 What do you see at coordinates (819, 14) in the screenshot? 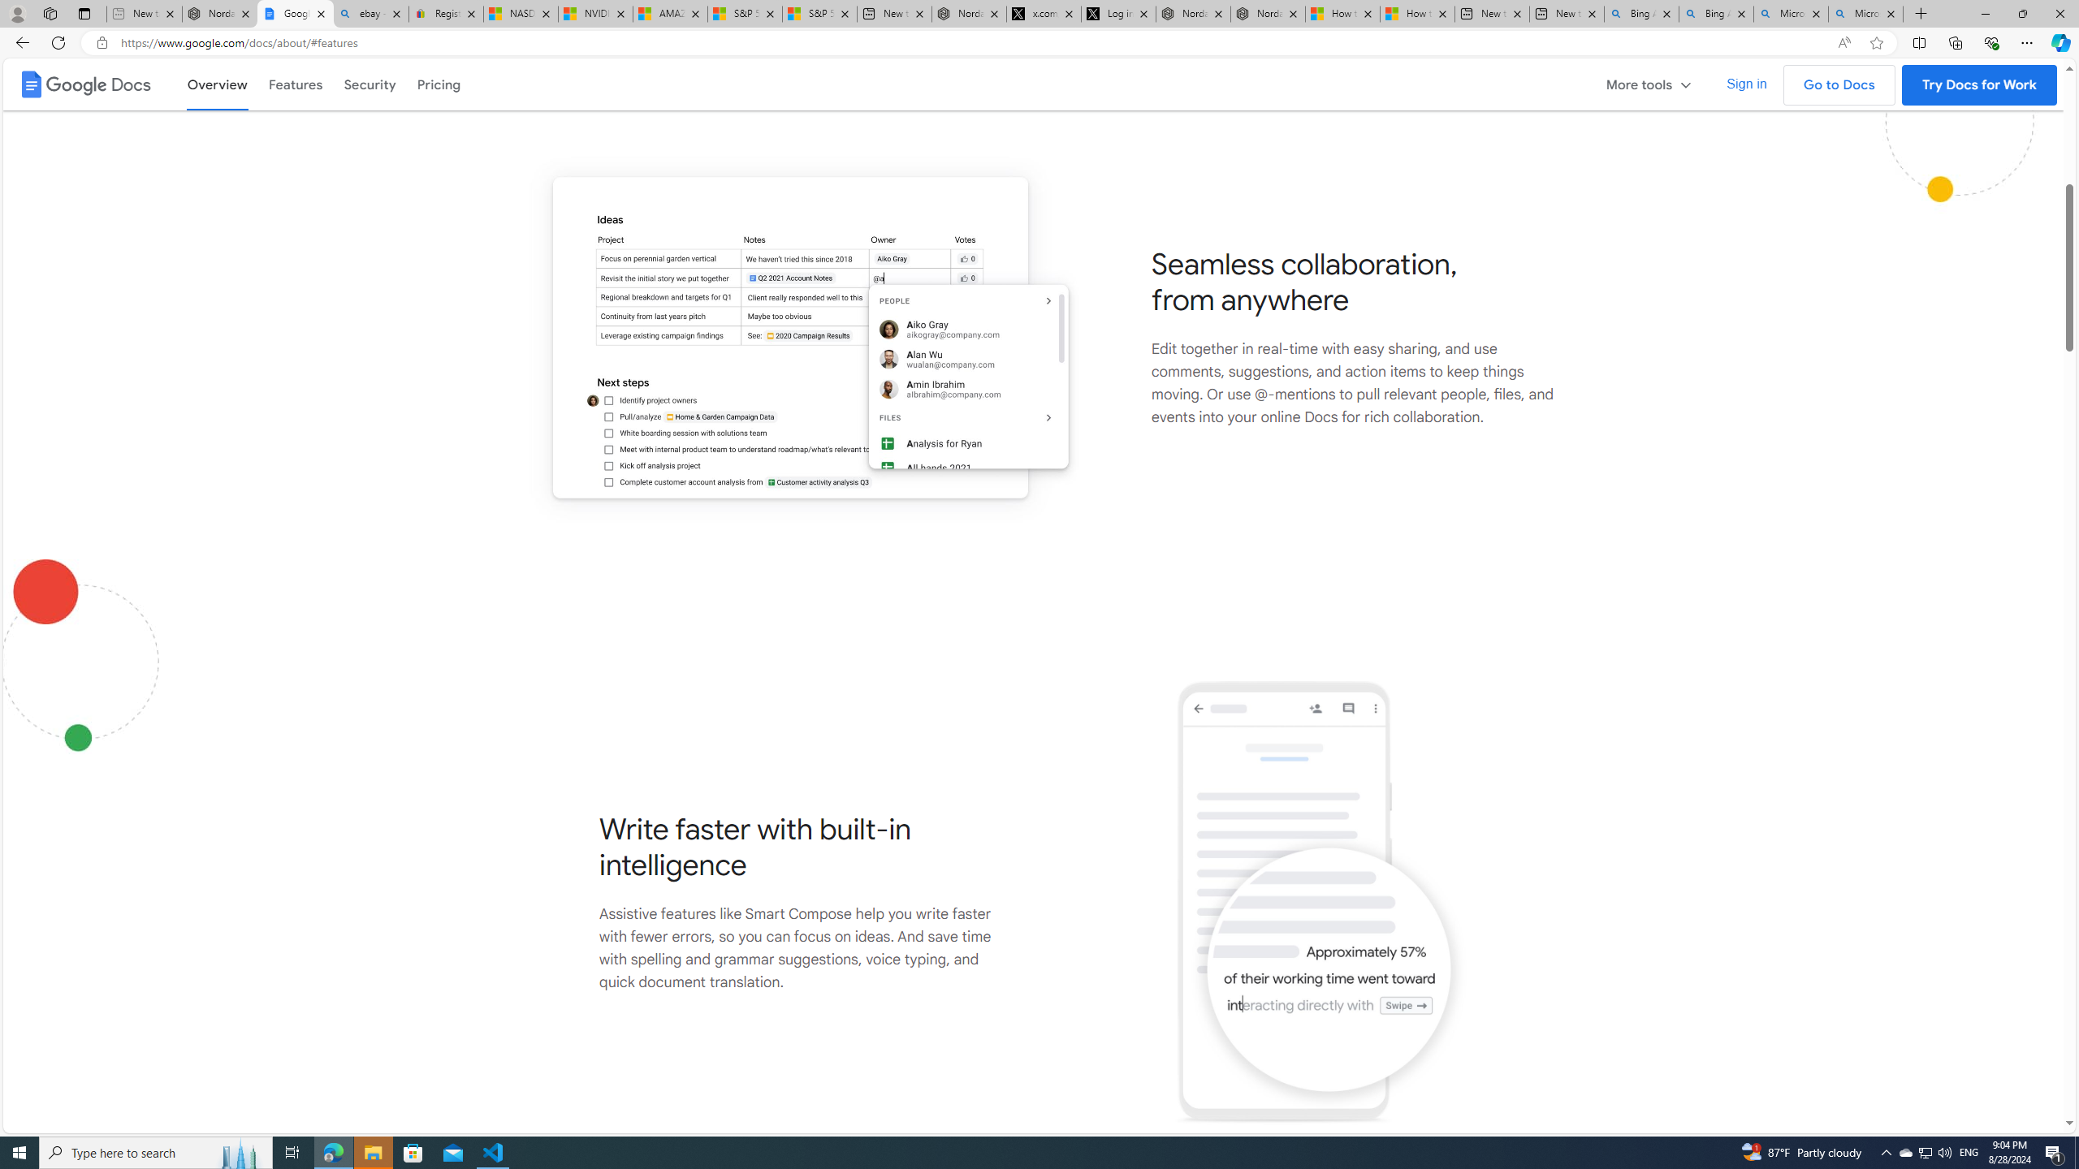
I see `S&P 500, Nasdaq end lower, weighed by Nvidia dip | Watch` at bounding box center [819, 14].